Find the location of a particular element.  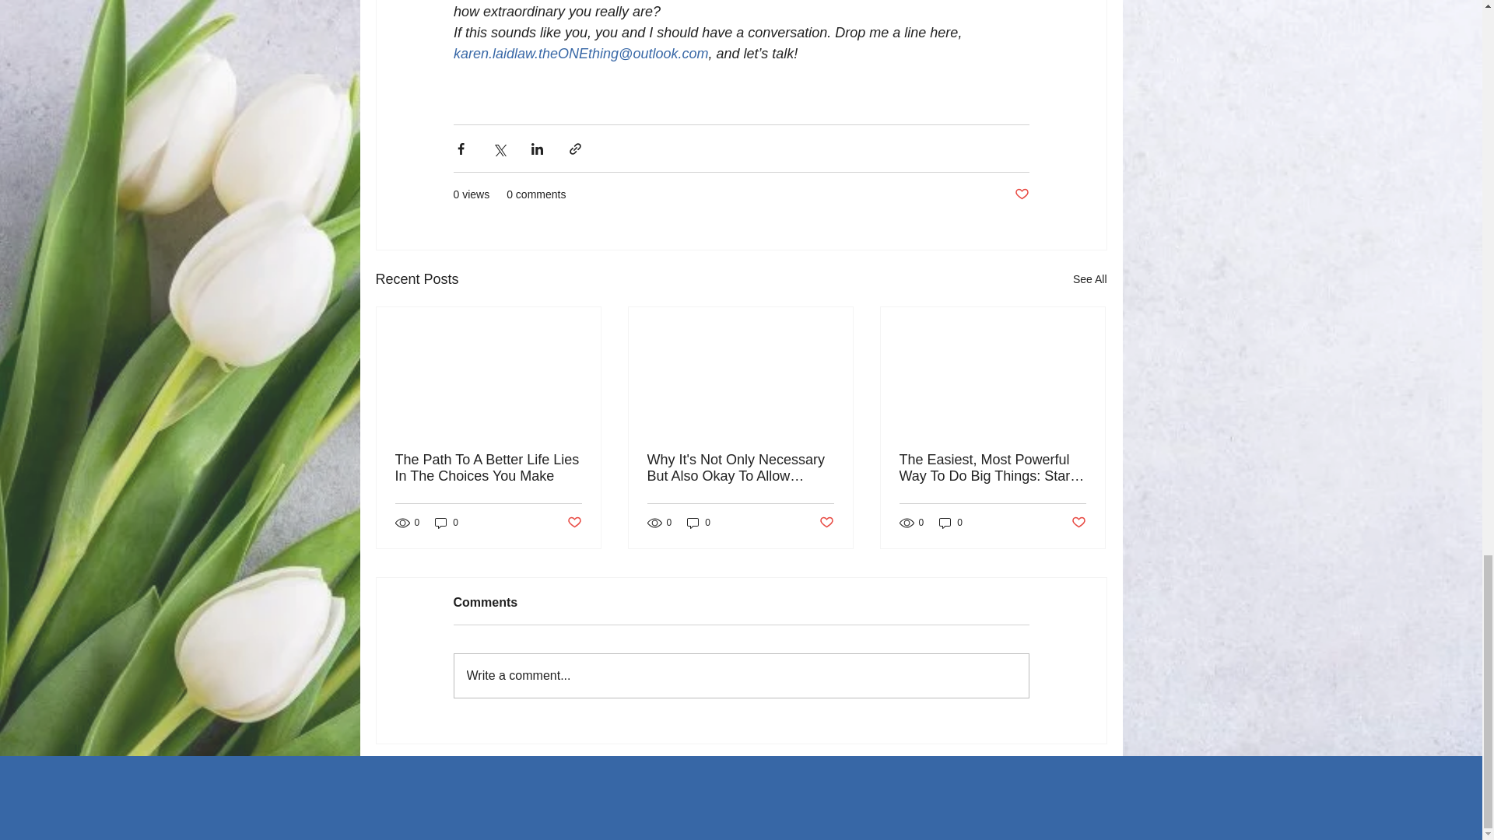

0 is located at coordinates (699, 523).